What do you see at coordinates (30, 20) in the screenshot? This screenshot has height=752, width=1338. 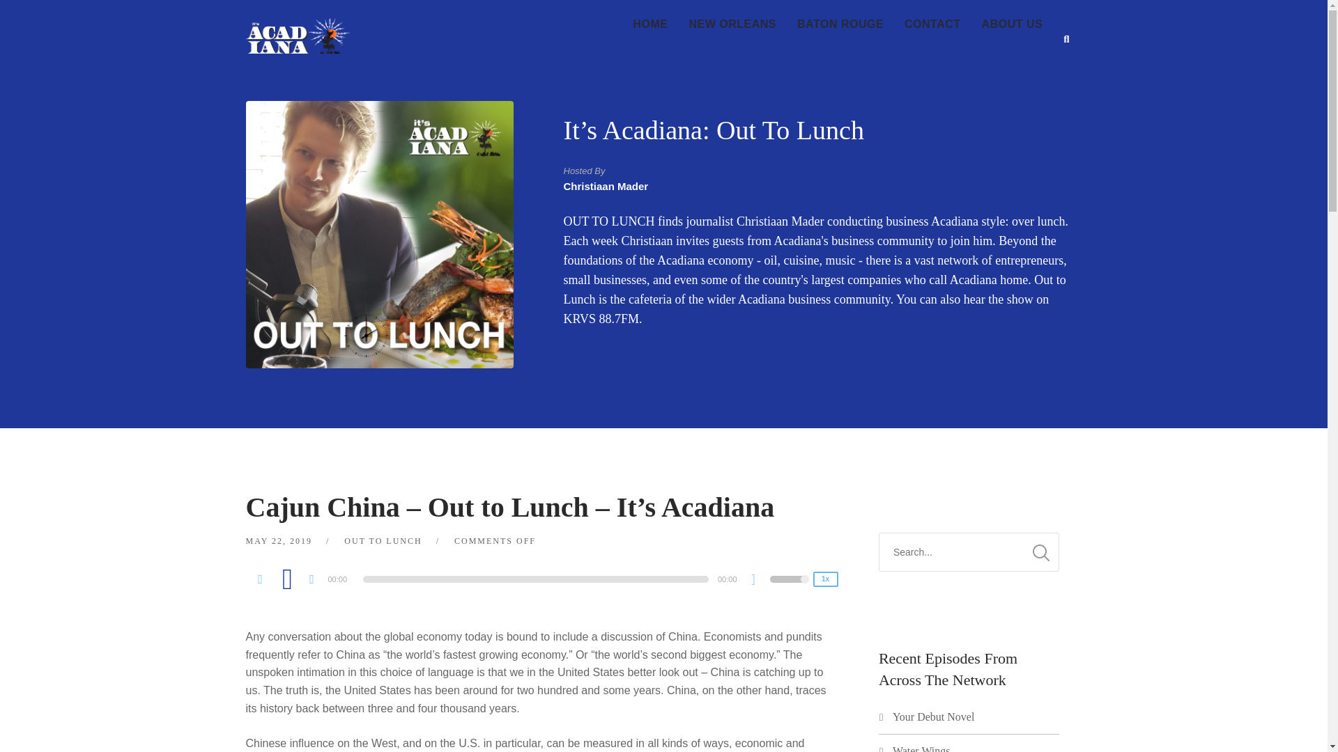 I see `Submit` at bounding box center [30, 20].